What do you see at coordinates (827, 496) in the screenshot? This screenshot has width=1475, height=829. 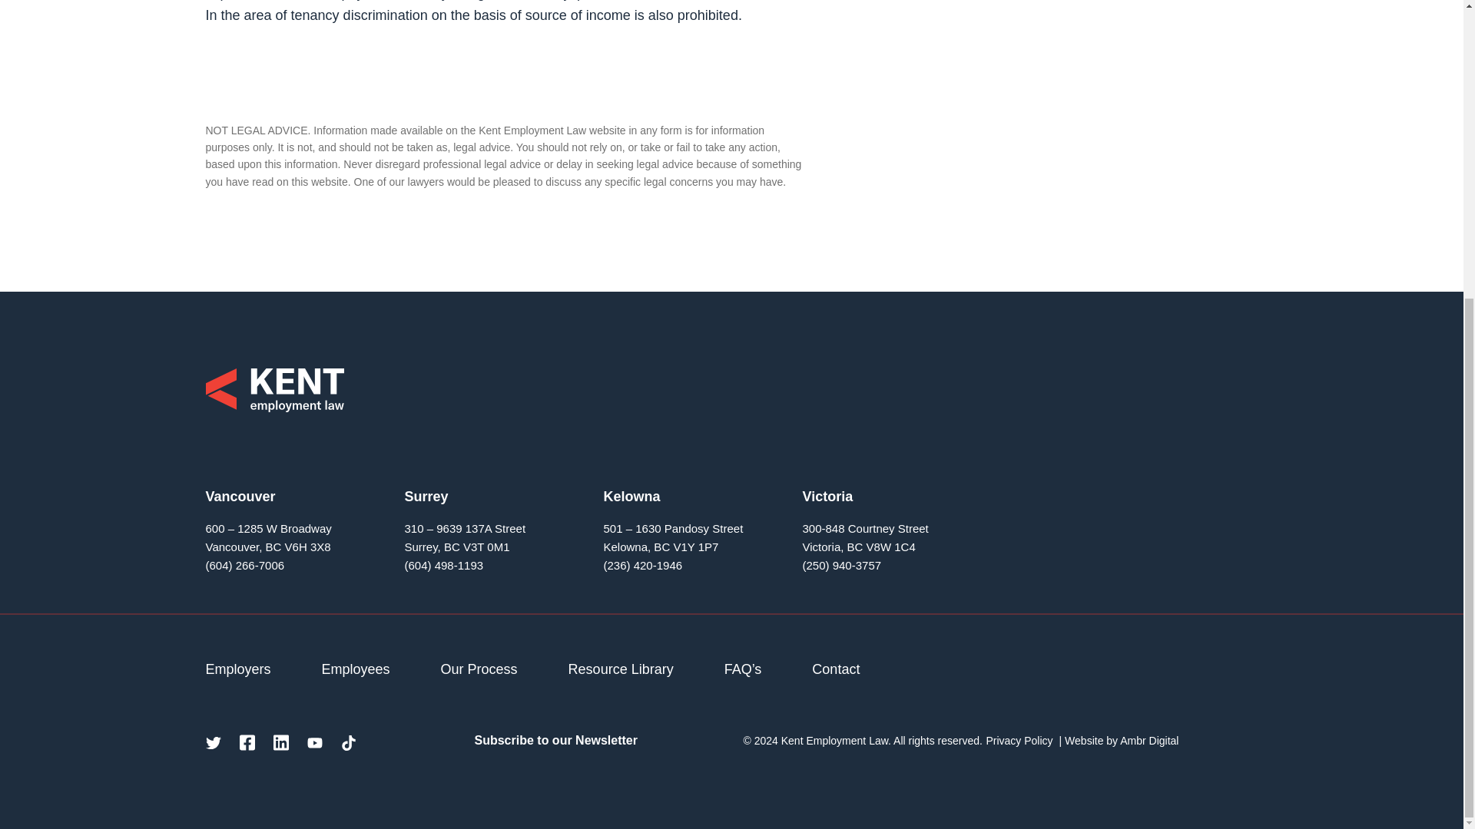 I see `Victoria` at bounding box center [827, 496].